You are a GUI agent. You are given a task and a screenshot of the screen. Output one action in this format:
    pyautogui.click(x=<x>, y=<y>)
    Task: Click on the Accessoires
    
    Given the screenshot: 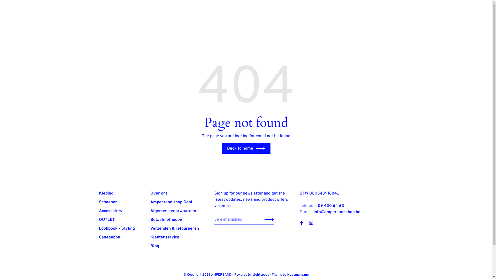 What is the action you would take?
    pyautogui.click(x=110, y=211)
    